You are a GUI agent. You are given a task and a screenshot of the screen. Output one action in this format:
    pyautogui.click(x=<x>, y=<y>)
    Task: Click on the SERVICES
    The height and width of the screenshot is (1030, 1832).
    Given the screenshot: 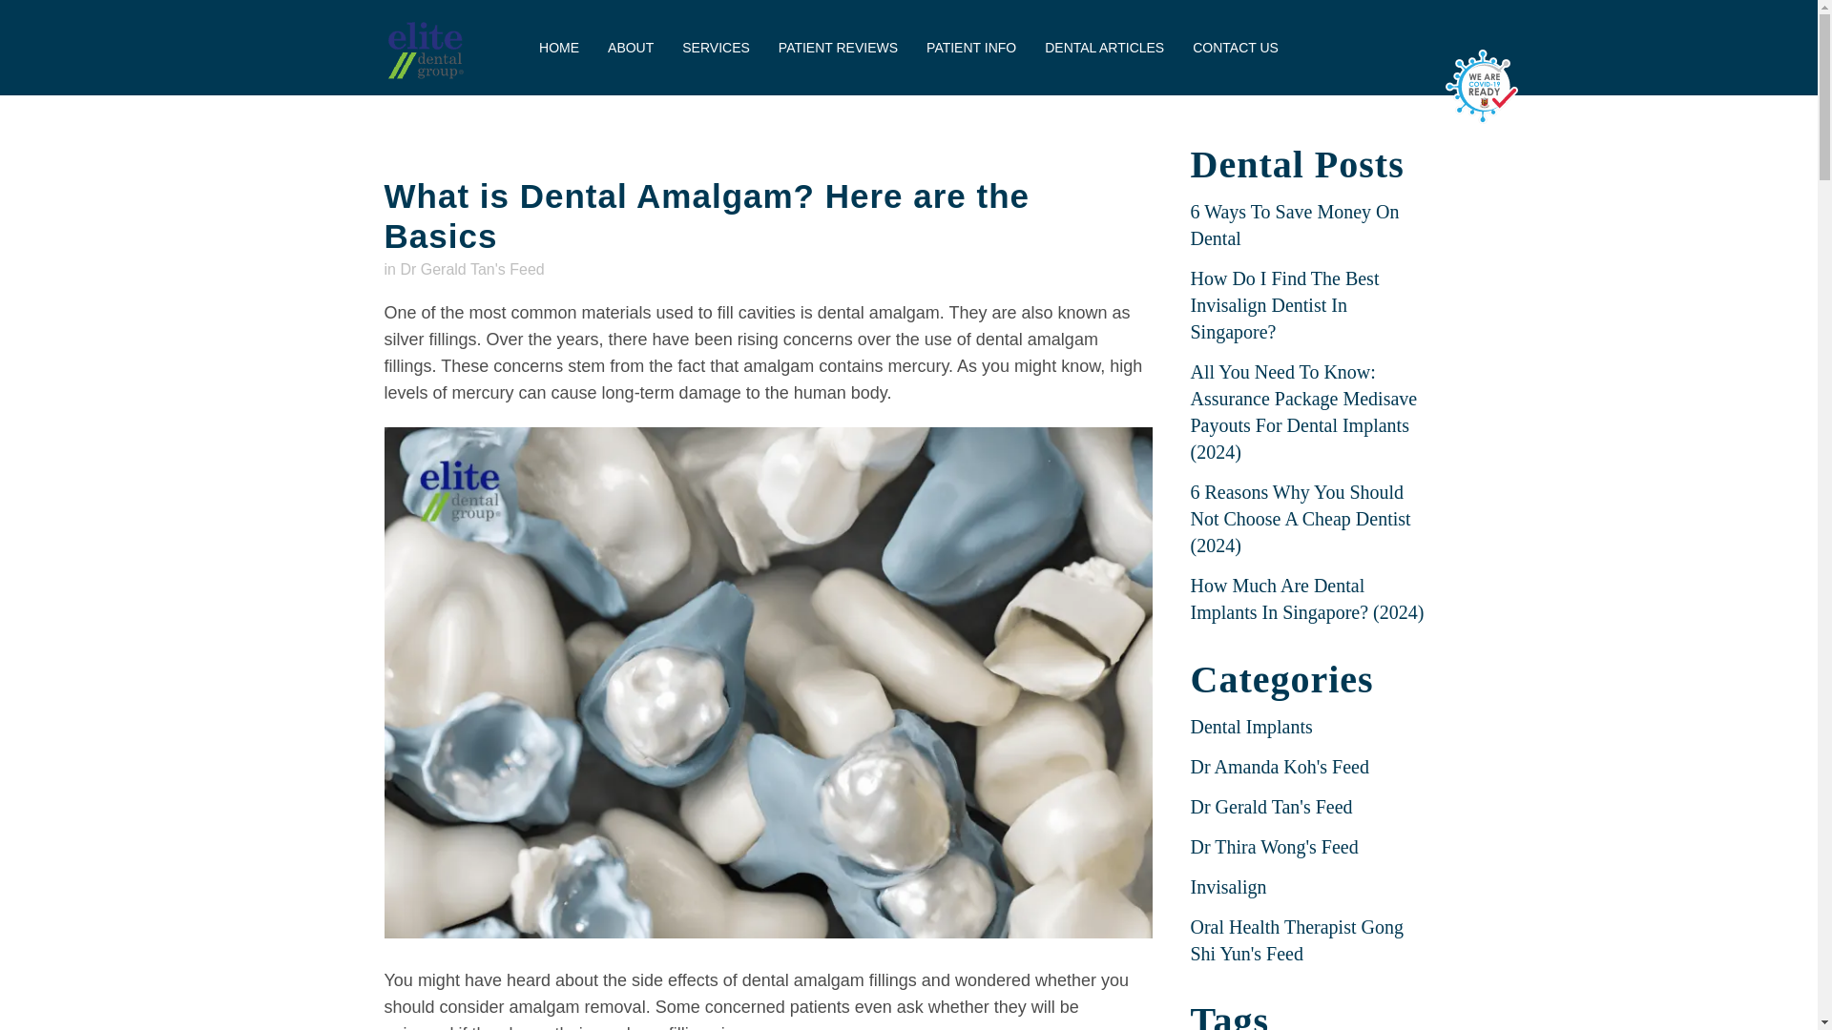 What is the action you would take?
    pyautogui.click(x=716, y=48)
    